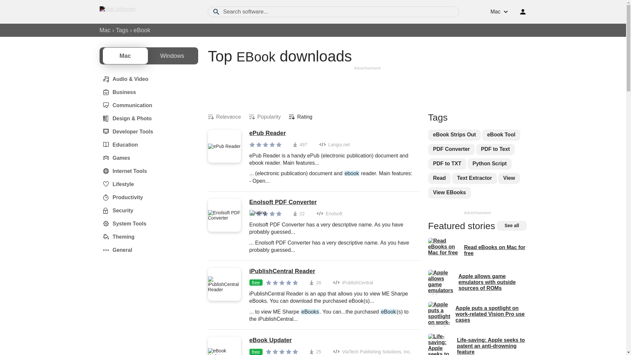  What do you see at coordinates (216, 12) in the screenshot?
I see `Search` at bounding box center [216, 12].